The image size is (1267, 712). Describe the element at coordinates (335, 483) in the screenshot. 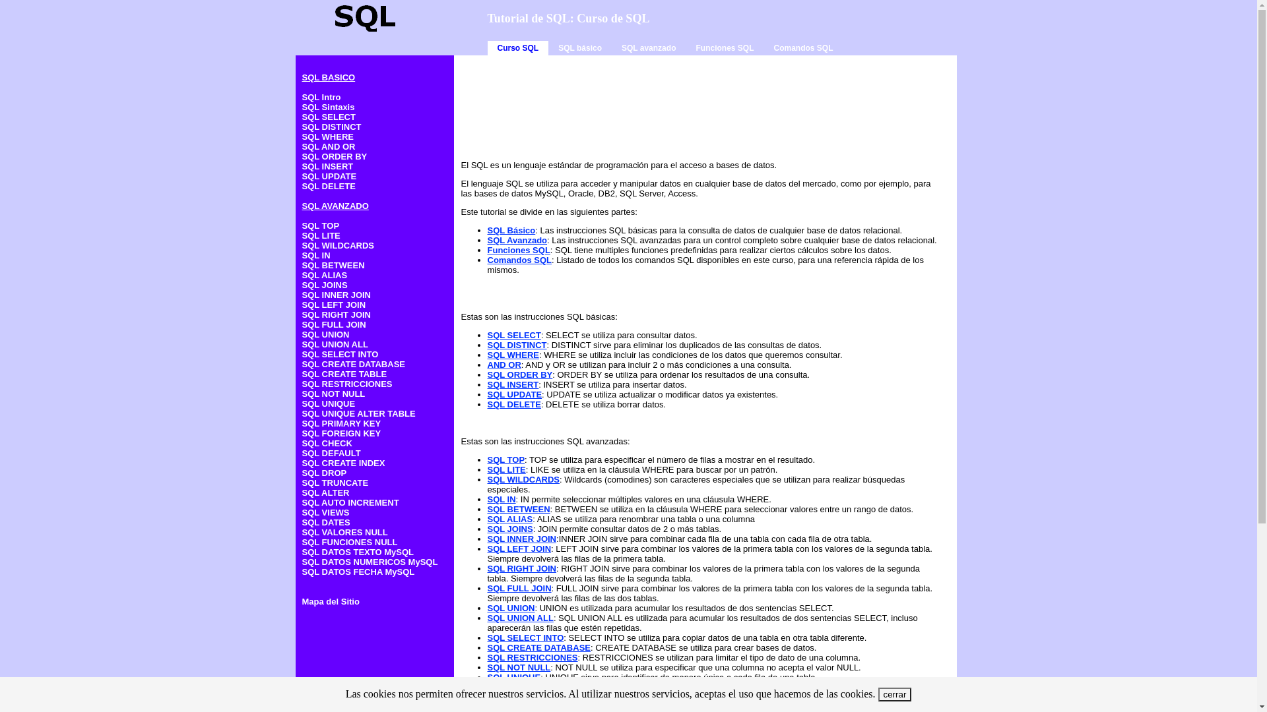

I see `SQL TRUNCATE` at that location.